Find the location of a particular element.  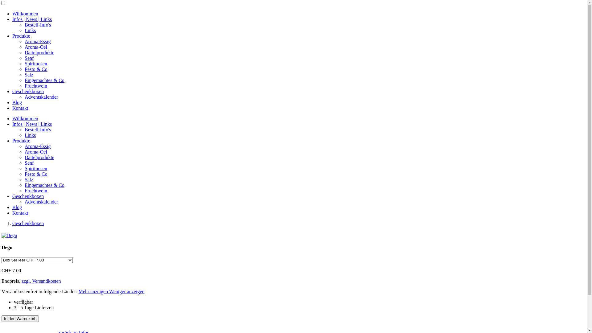

Blog is located at coordinates (17, 207).